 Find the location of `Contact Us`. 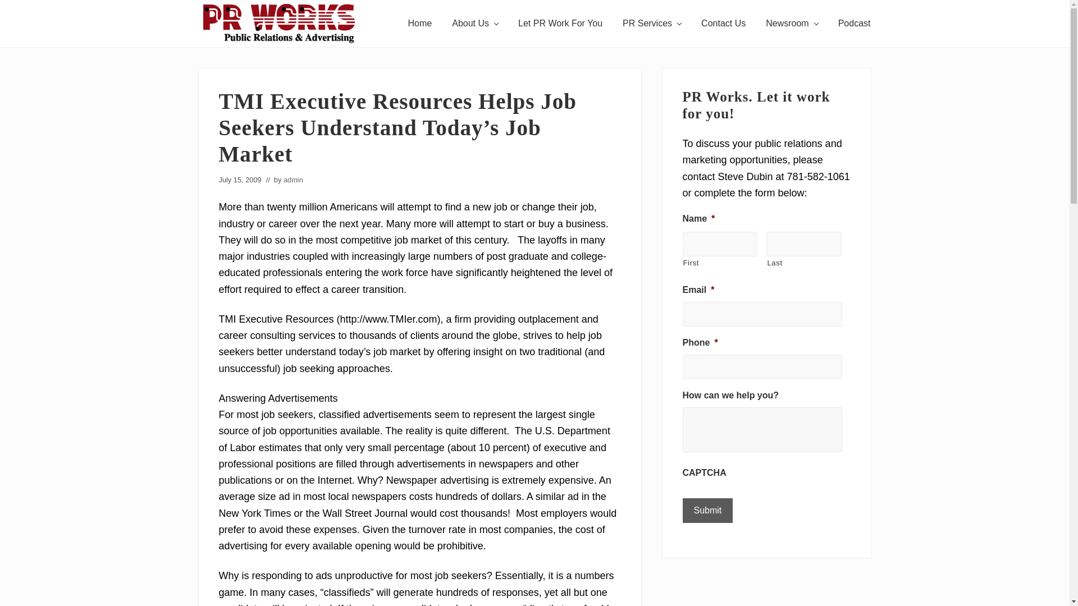

Contact Us is located at coordinates (723, 24).